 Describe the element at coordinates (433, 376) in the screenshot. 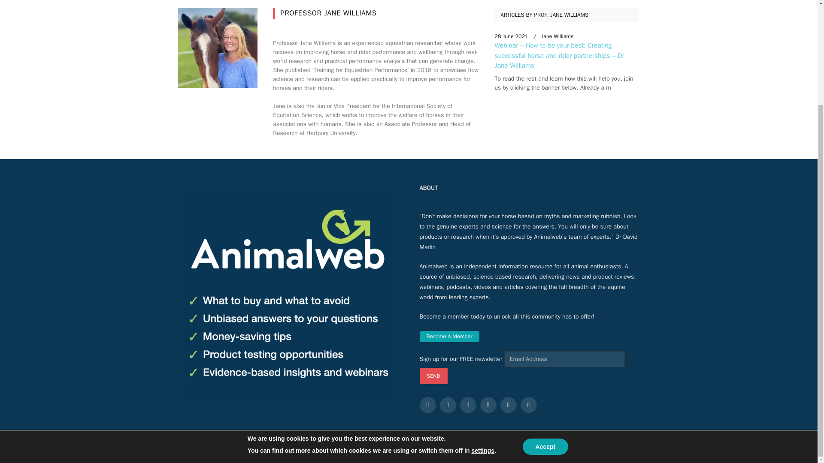

I see `Send` at that location.